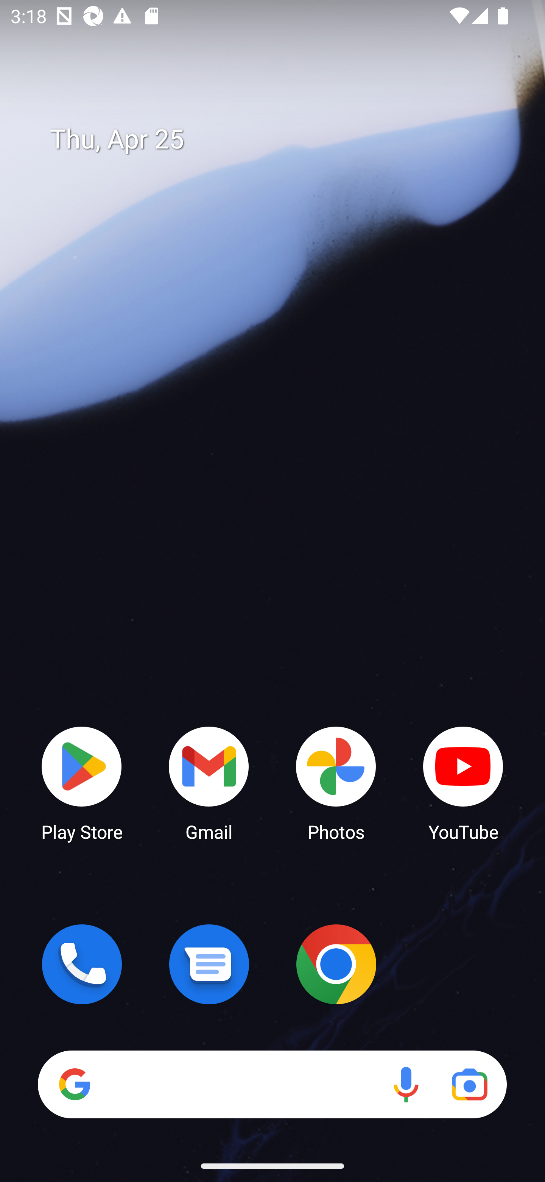  What do you see at coordinates (463, 783) in the screenshot?
I see `YouTube` at bounding box center [463, 783].